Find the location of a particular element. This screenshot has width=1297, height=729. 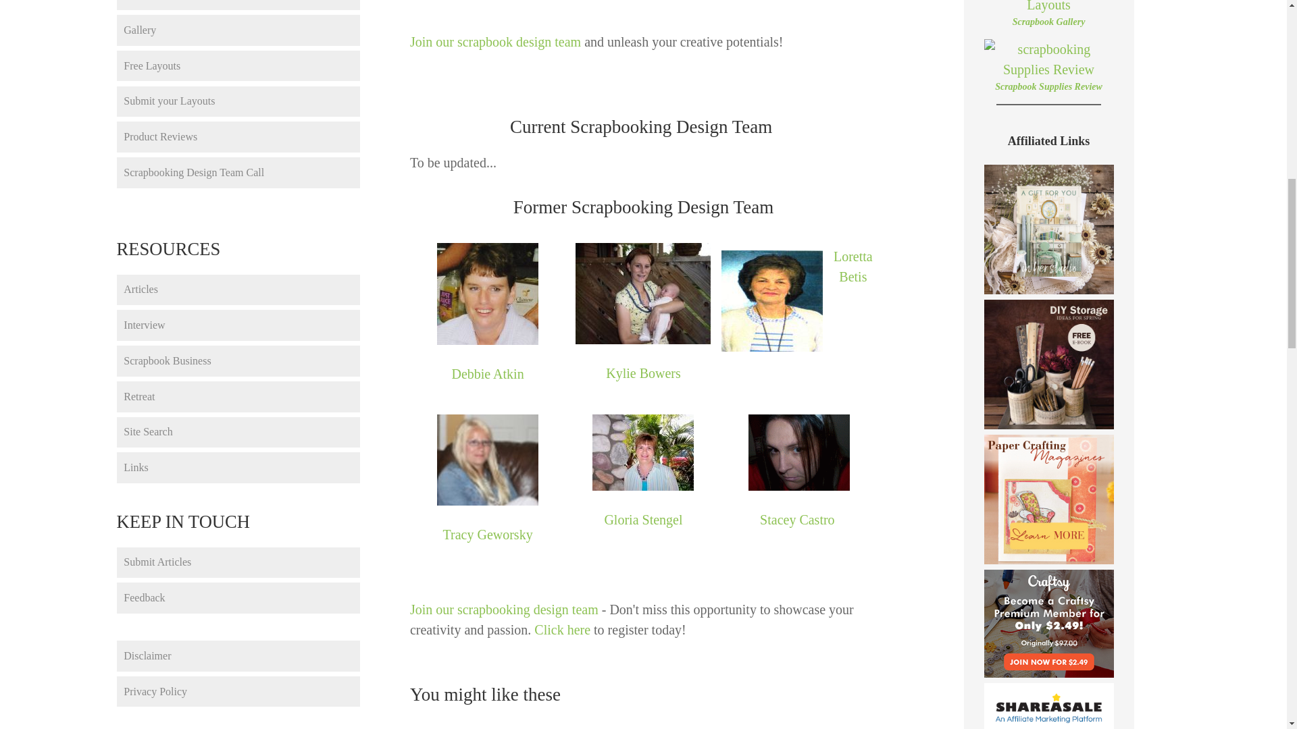

Debbie Atkin is located at coordinates (488, 374).